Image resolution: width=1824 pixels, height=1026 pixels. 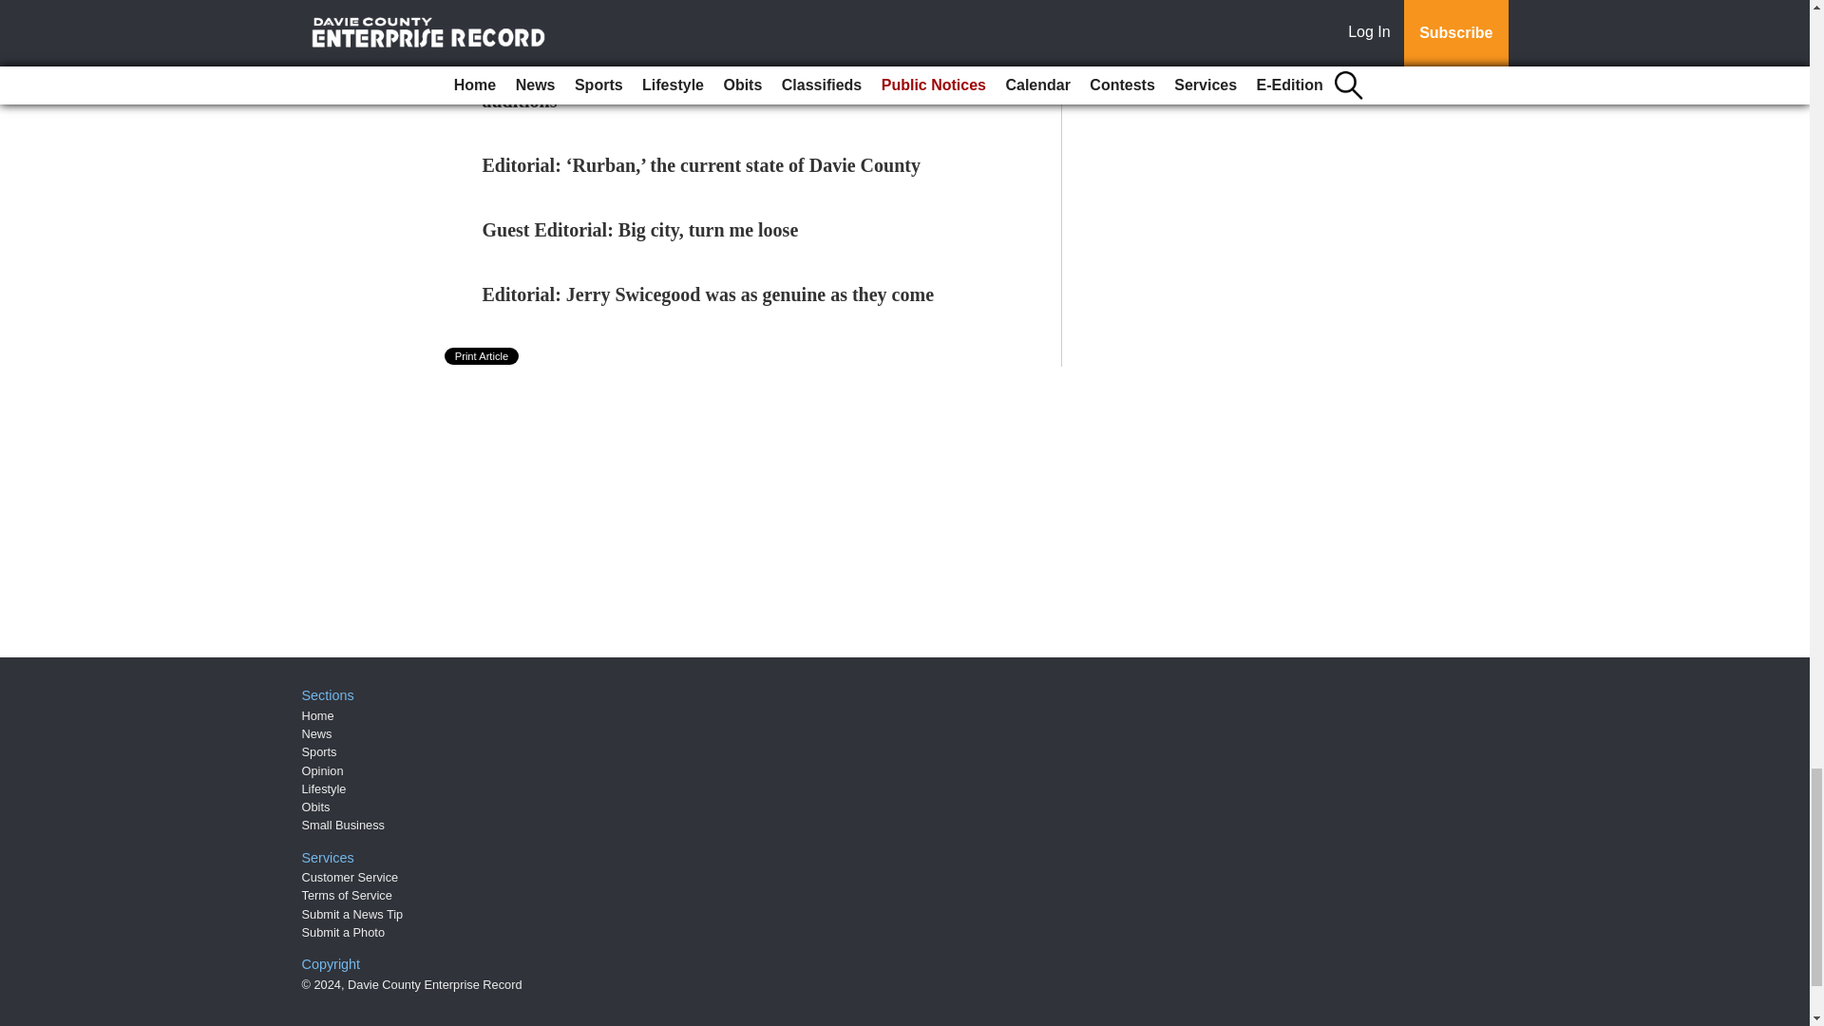 I want to click on Editorial: Jerry Swicegood was as genuine as they come, so click(x=709, y=294).